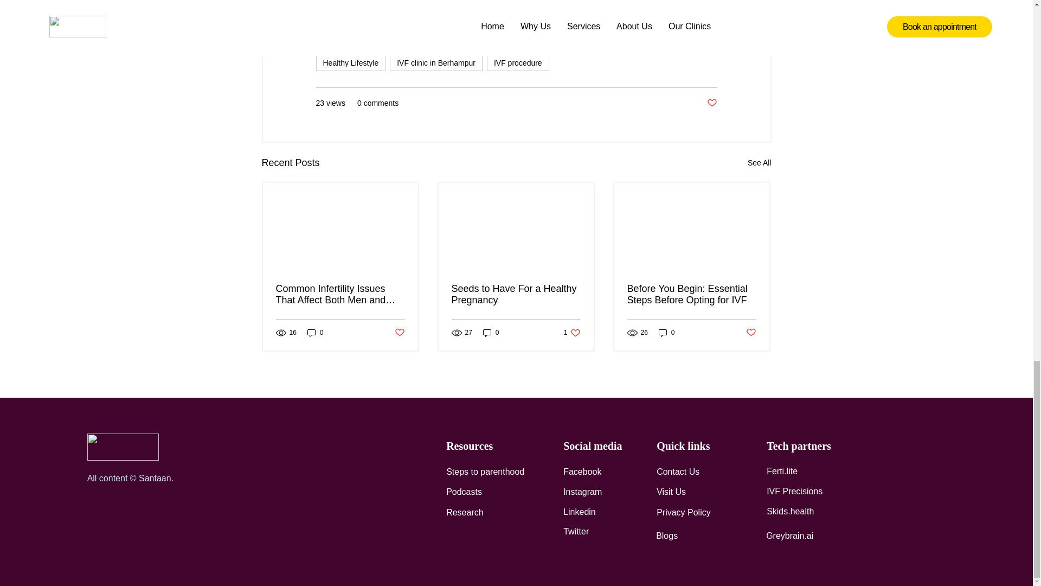 The height and width of the screenshot is (586, 1041). Describe the element at coordinates (476, 4) in the screenshot. I see `female infertility treatment` at that location.